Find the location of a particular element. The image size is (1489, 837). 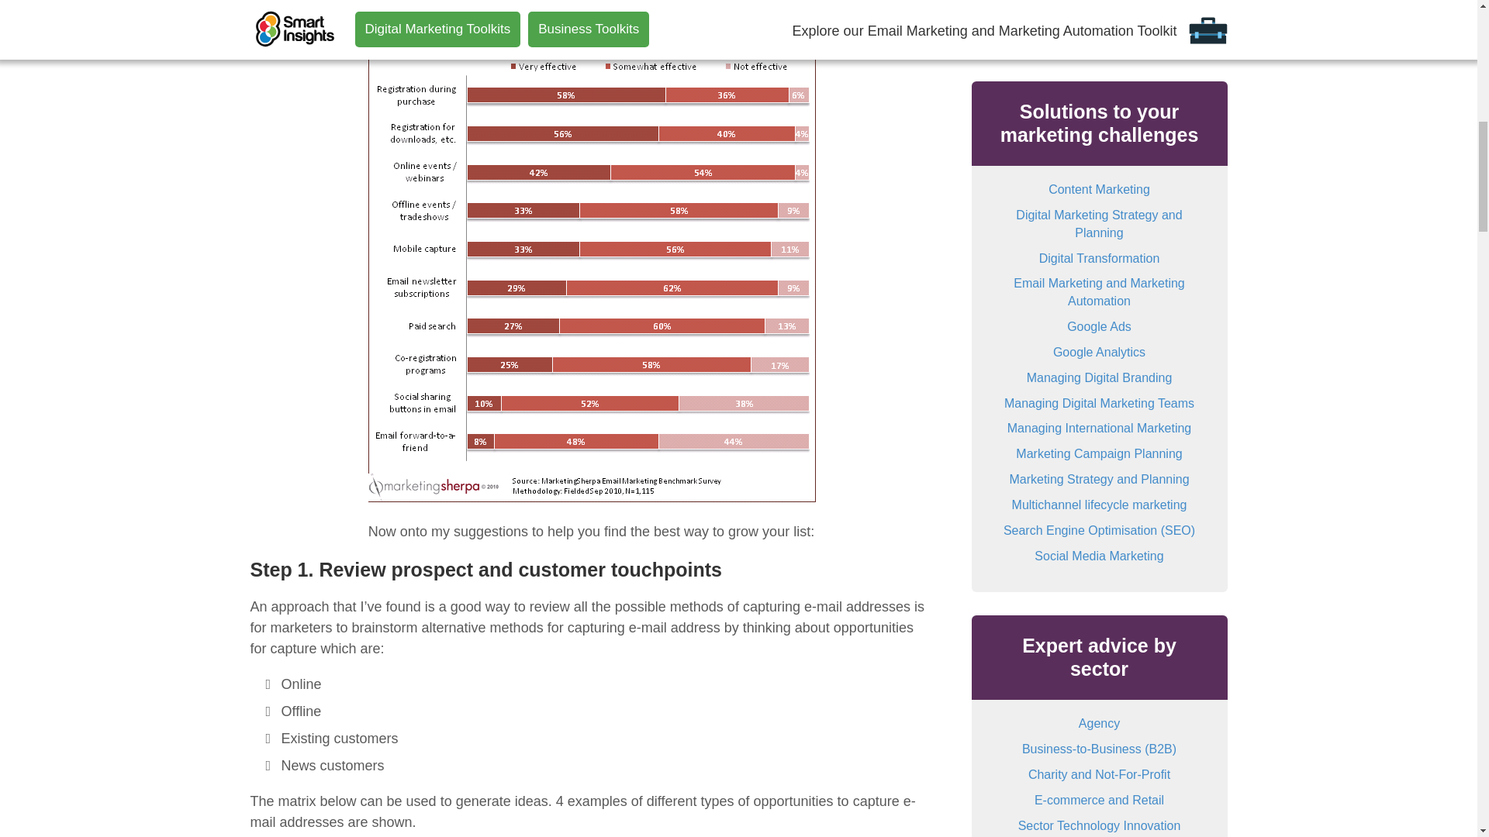

Marketing Campaign Planning is located at coordinates (1098, 453).